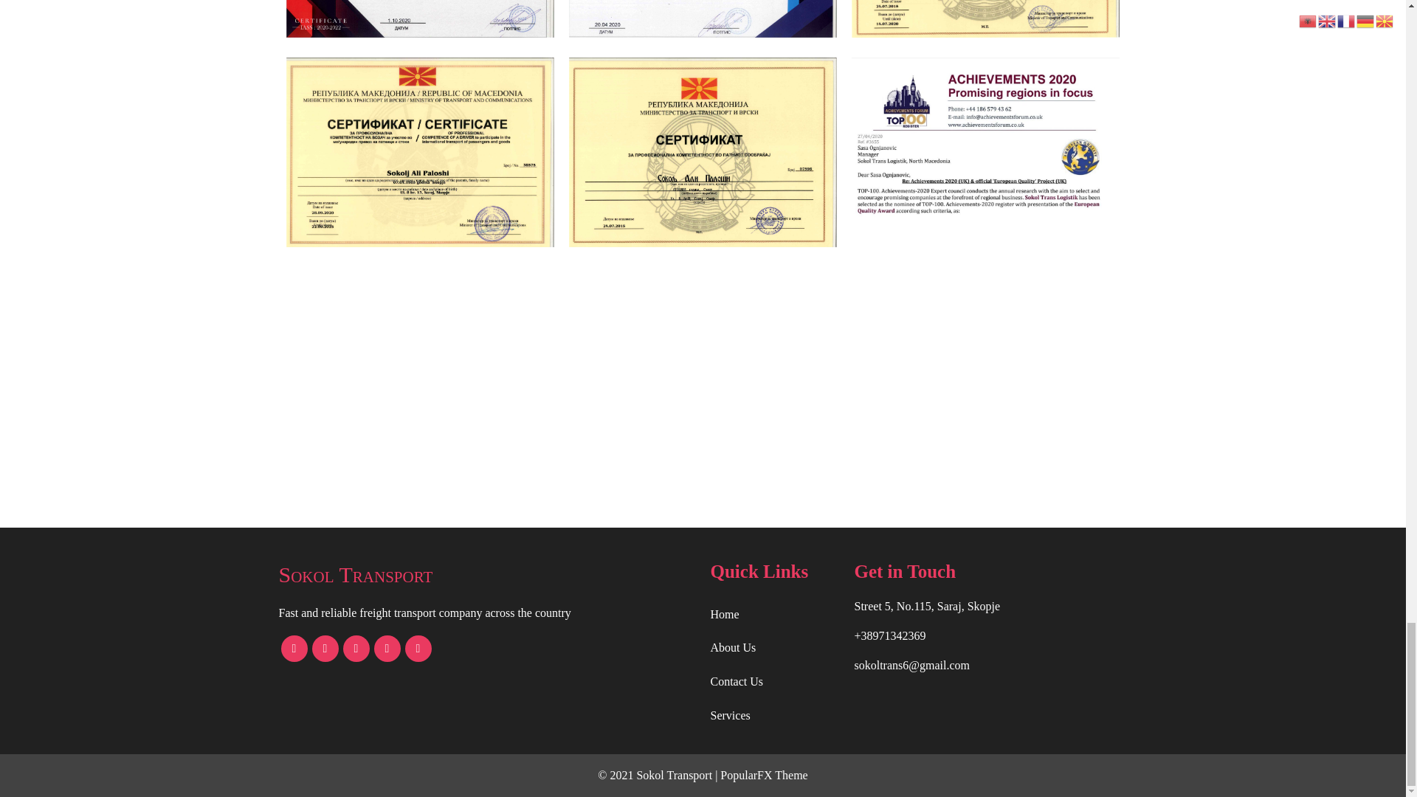  I want to click on Sokol Transport, so click(487, 574).